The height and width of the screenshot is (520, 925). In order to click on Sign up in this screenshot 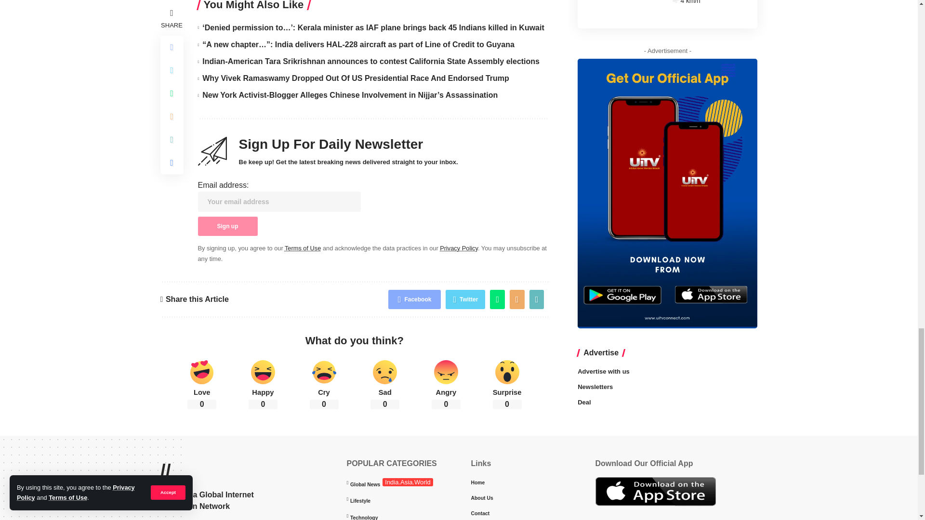, I will do `click(227, 226)`.